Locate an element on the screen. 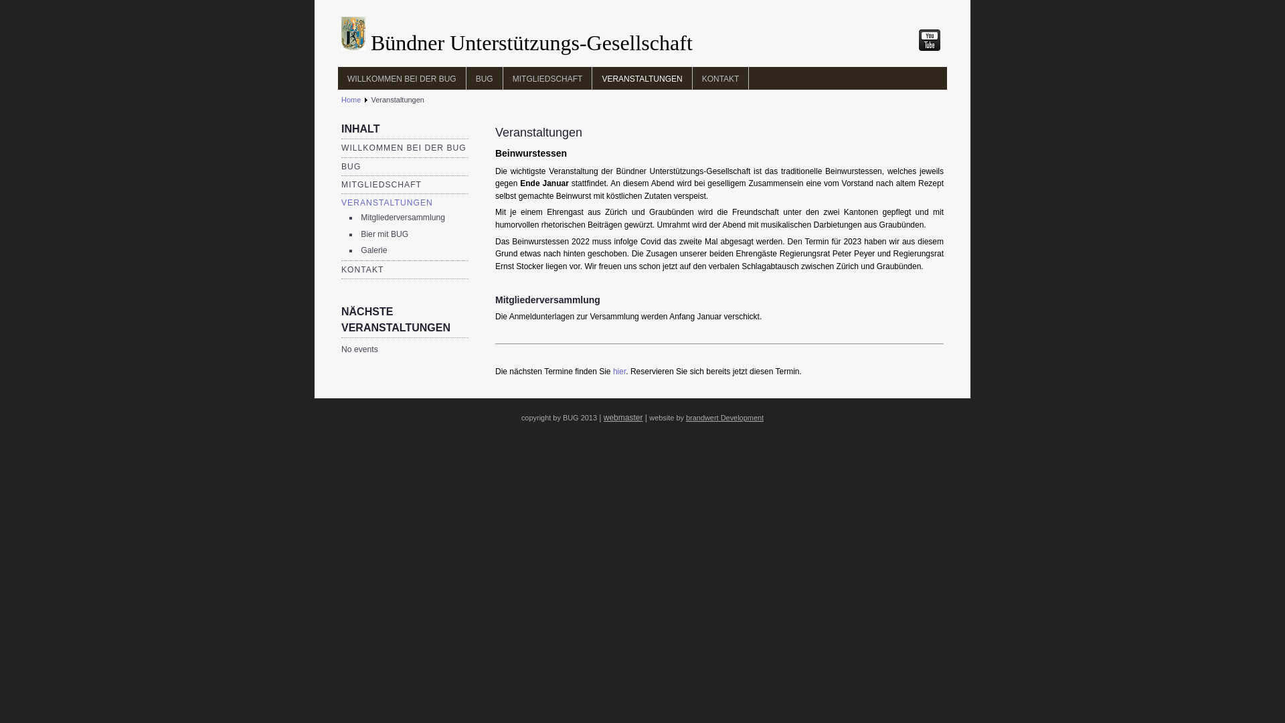 The height and width of the screenshot is (723, 1285). BUG is located at coordinates (351, 167).